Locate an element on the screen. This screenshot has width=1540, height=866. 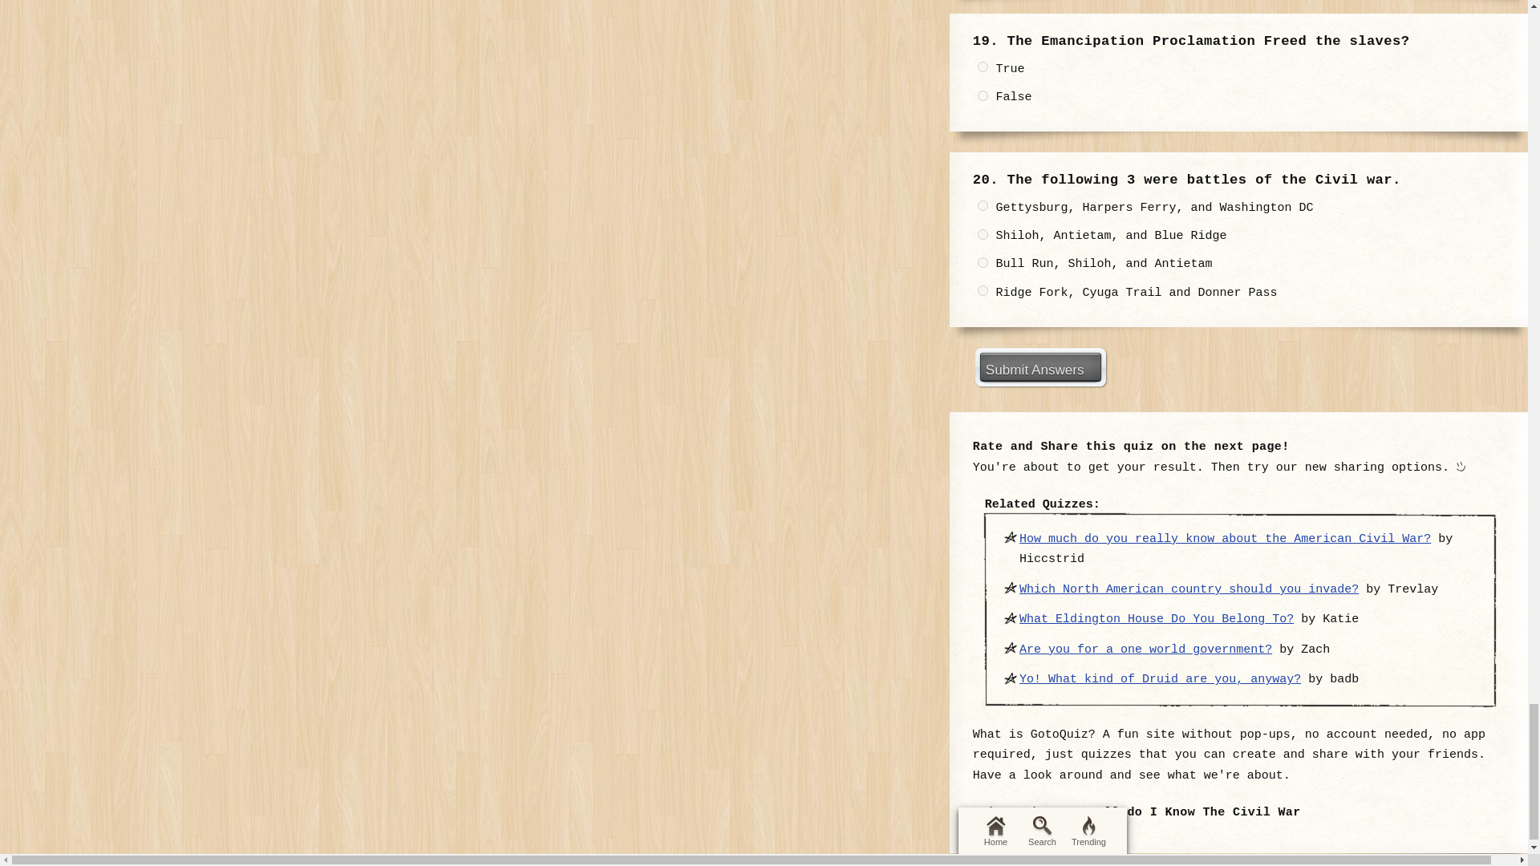
Submit Answers is located at coordinates (1039, 367).